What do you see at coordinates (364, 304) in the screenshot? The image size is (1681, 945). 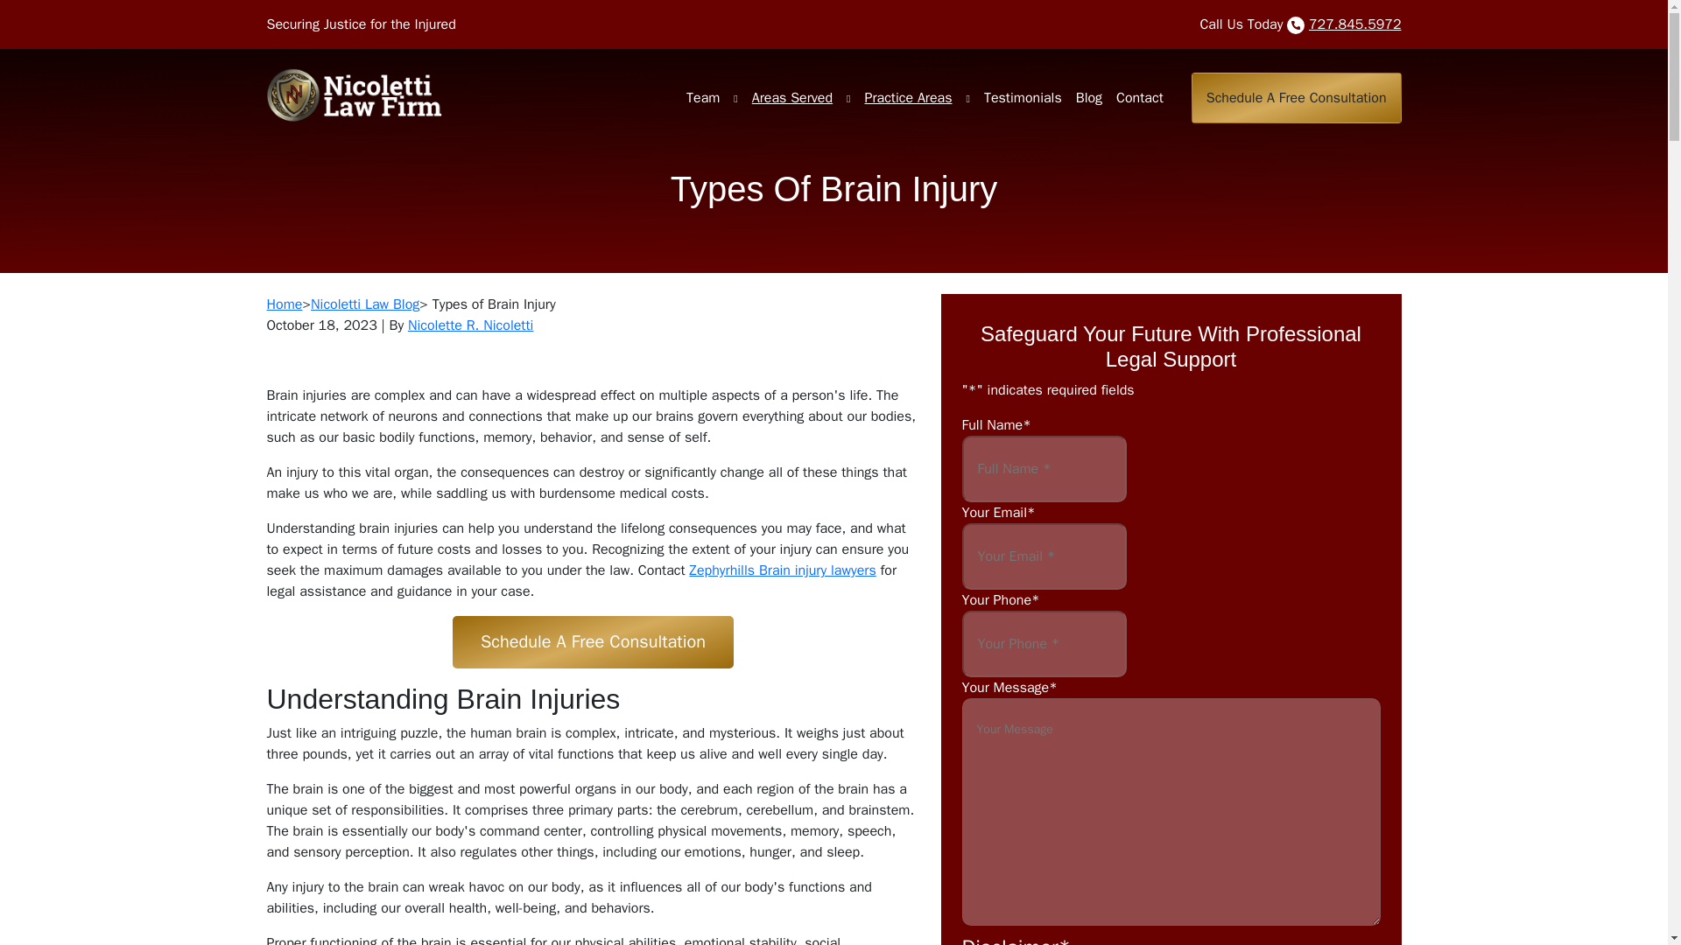 I see `Nicoletti Law Blog` at bounding box center [364, 304].